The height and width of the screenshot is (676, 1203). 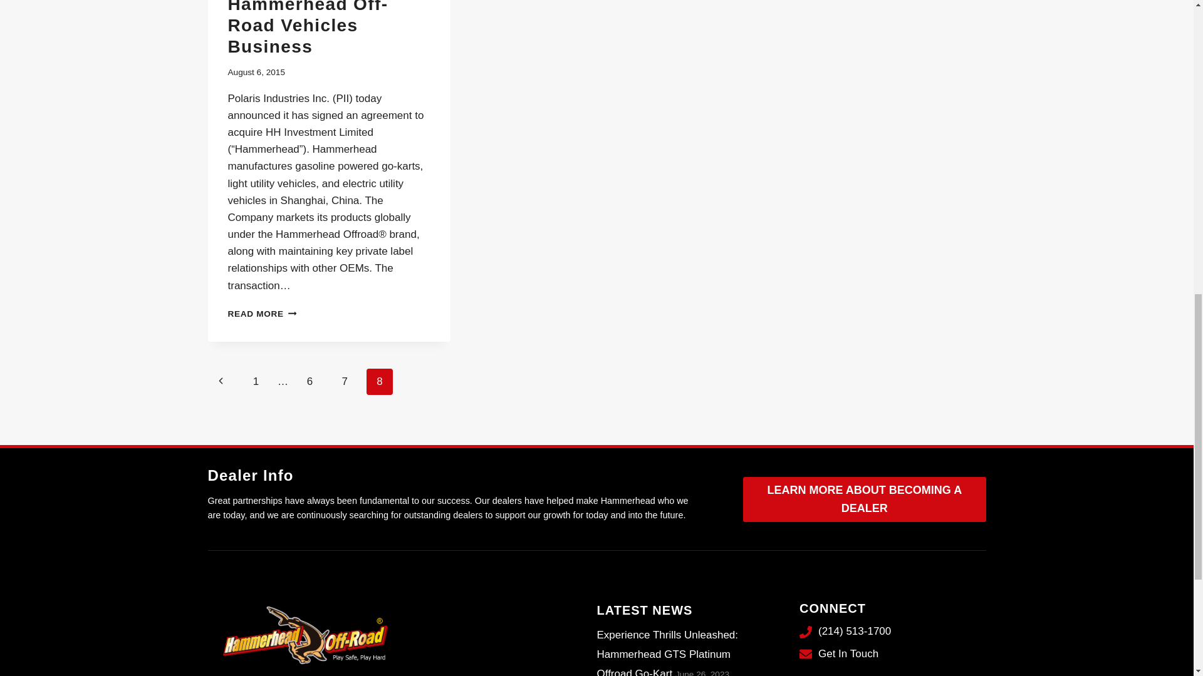 I want to click on Polaris Acquires Hammerhead Off-Road Vehicles Business, so click(x=308, y=28).